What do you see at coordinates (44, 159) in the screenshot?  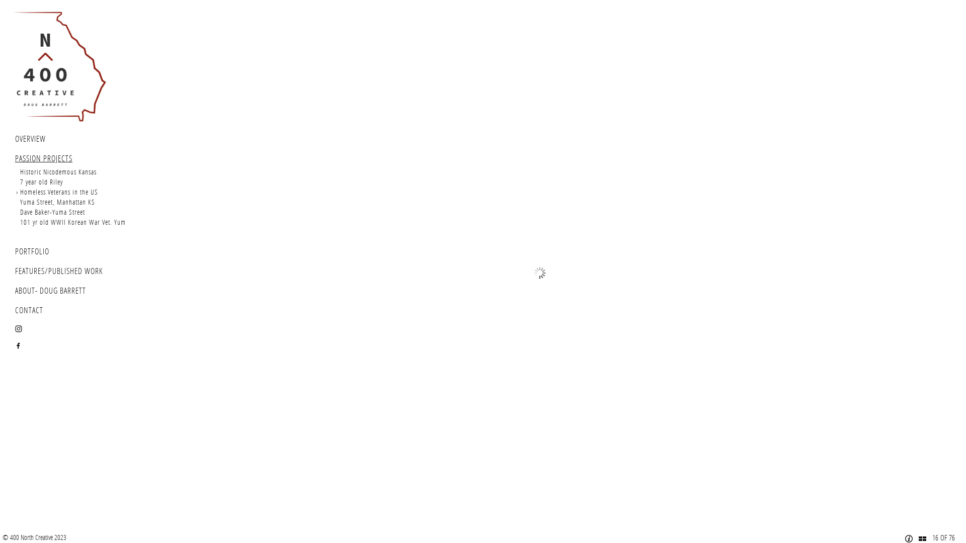 I see `PASSION PROJECTS` at bounding box center [44, 159].